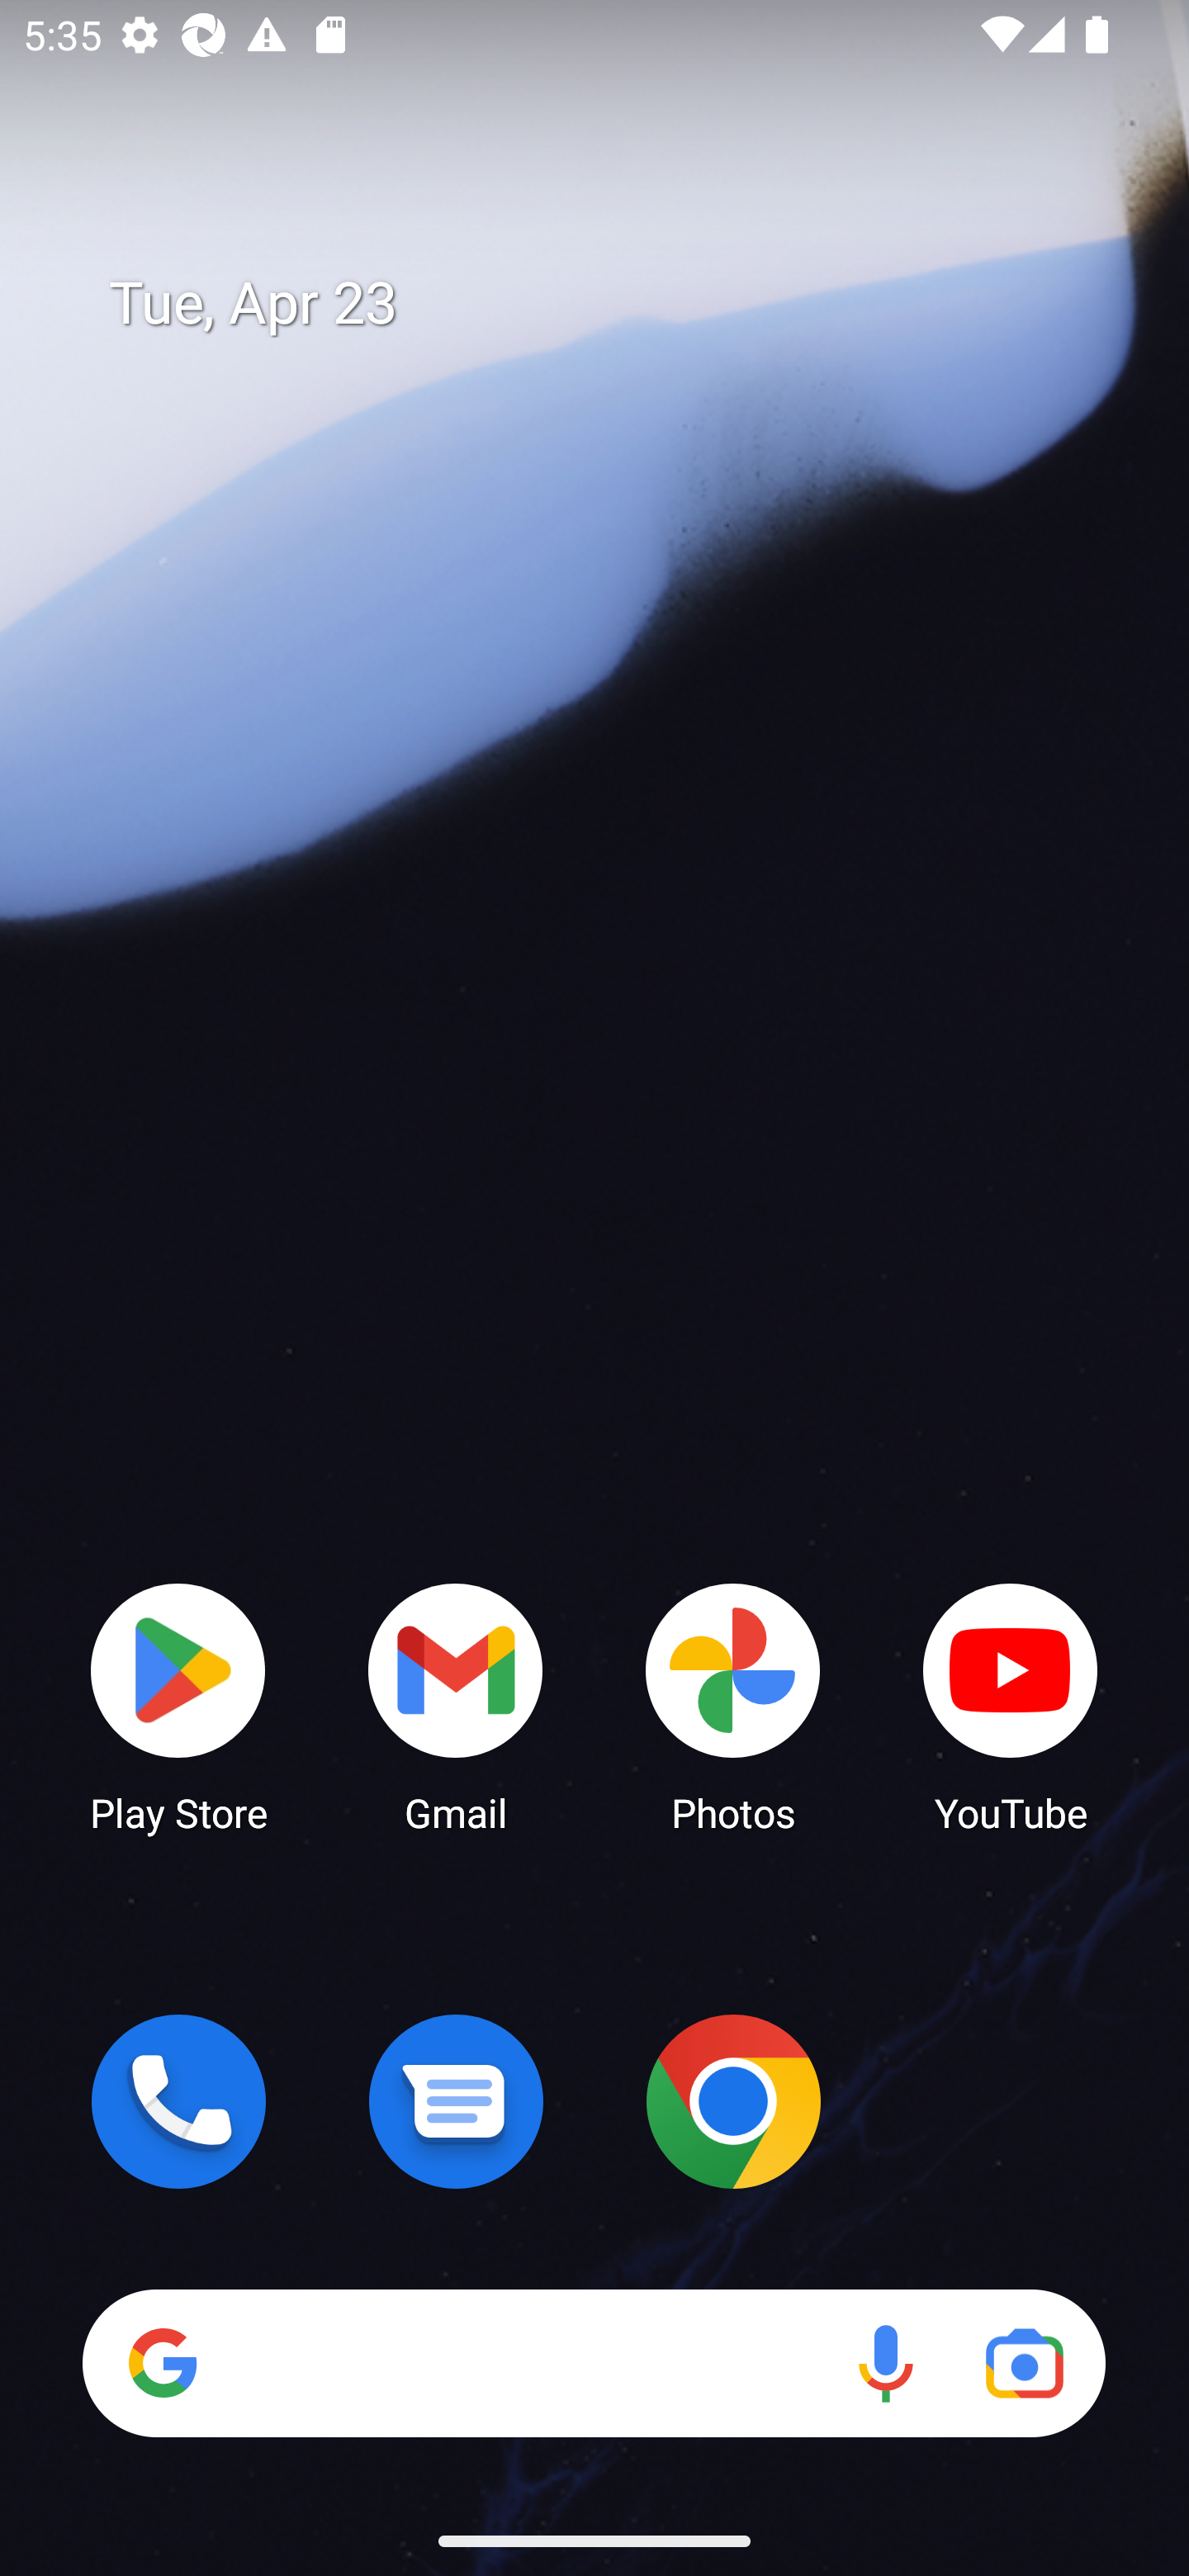 The image size is (1189, 2576). I want to click on Photos, so click(733, 1706).